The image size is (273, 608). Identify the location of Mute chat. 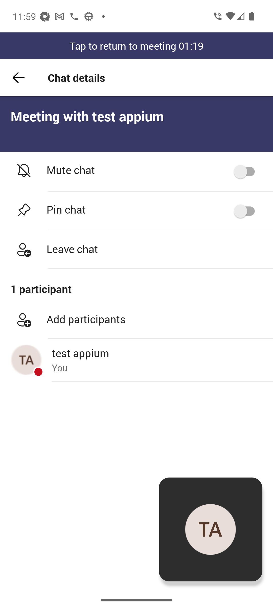
(136, 172).